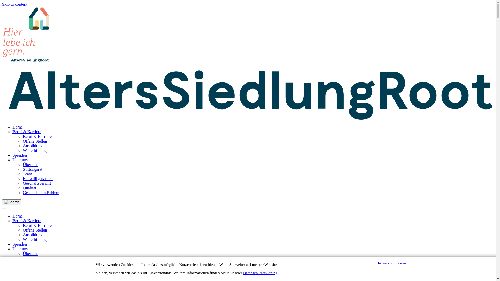 Image resolution: width=500 pixels, height=281 pixels. What do you see at coordinates (391, 263) in the screenshot?
I see `Hinweis schliessen` at bounding box center [391, 263].